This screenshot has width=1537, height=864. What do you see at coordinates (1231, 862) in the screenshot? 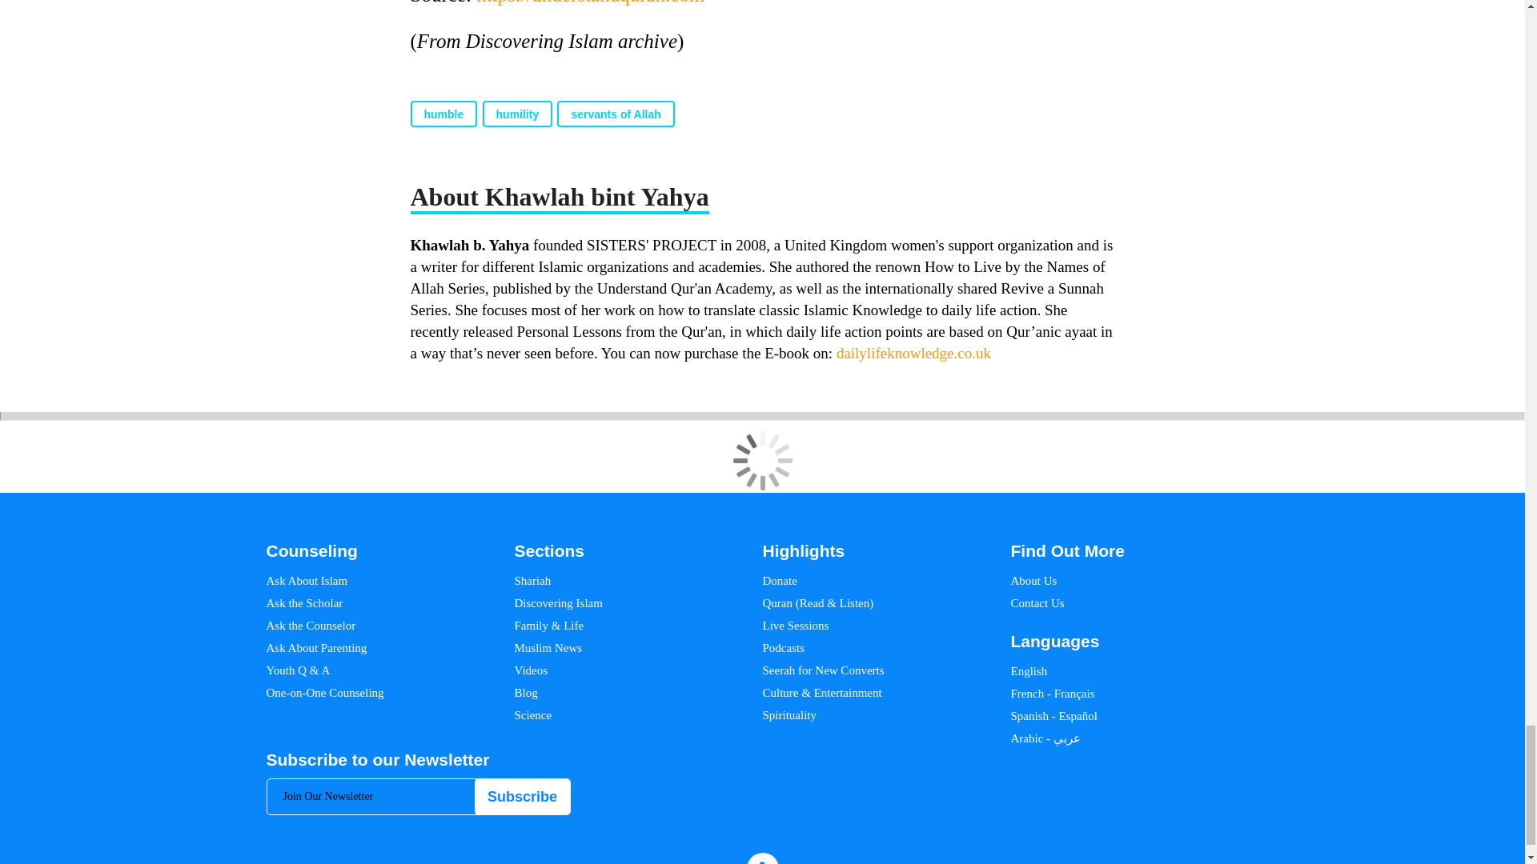
I see `youtube` at bounding box center [1231, 862].